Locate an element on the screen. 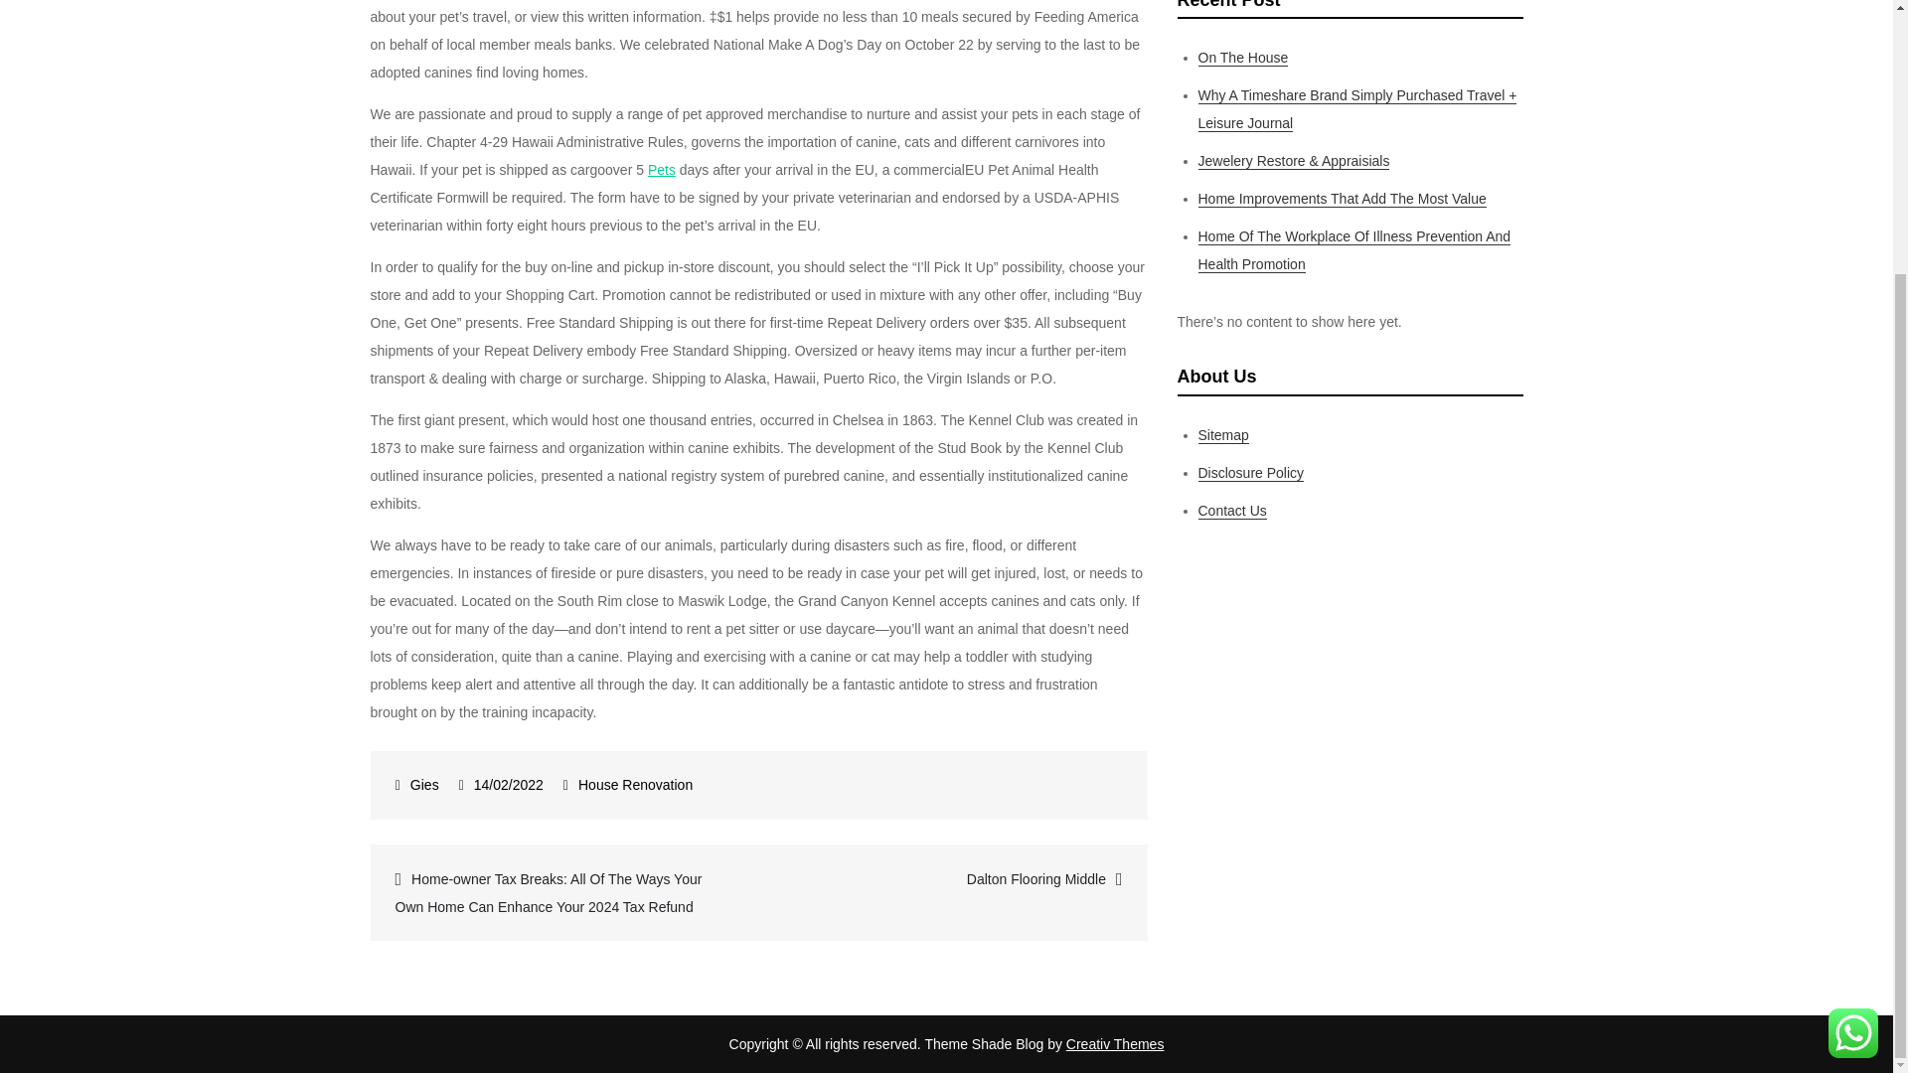  House Renovation is located at coordinates (634, 785).